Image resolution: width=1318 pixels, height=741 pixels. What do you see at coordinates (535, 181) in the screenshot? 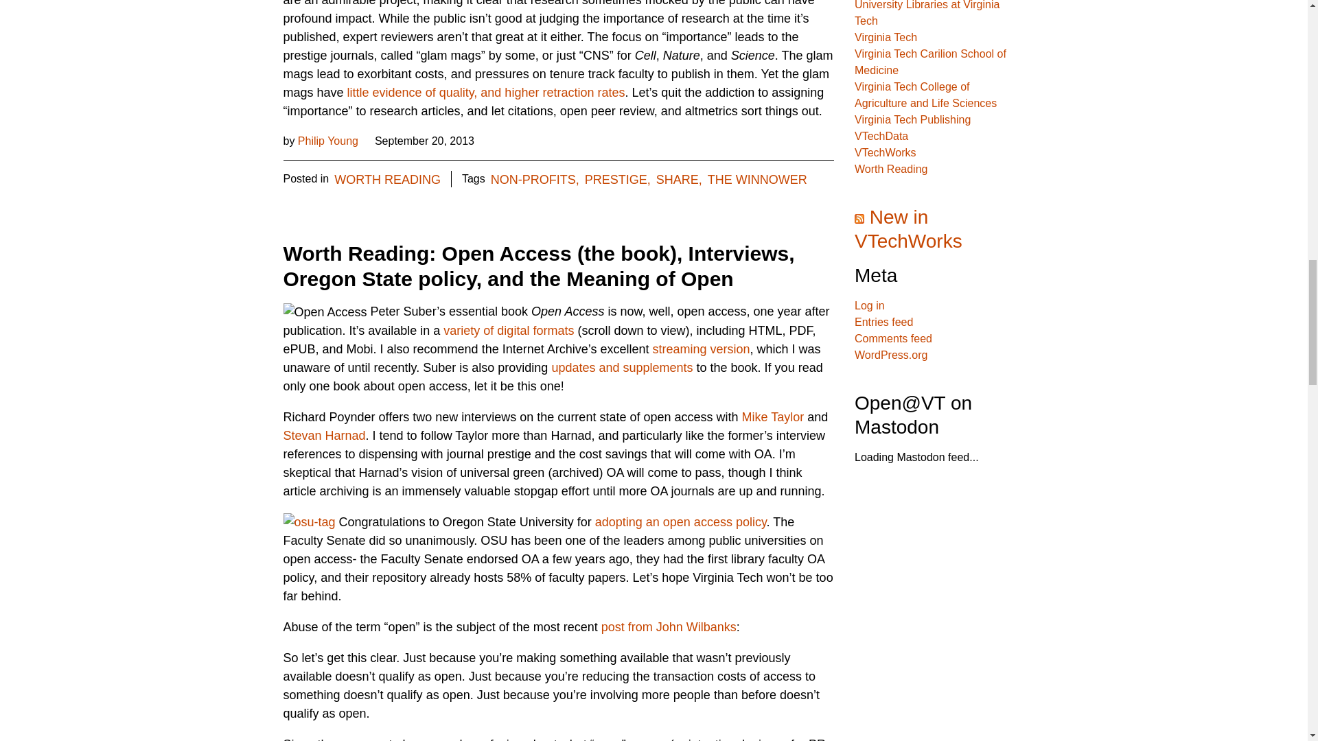
I see `NON-PROFITS,` at bounding box center [535, 181].